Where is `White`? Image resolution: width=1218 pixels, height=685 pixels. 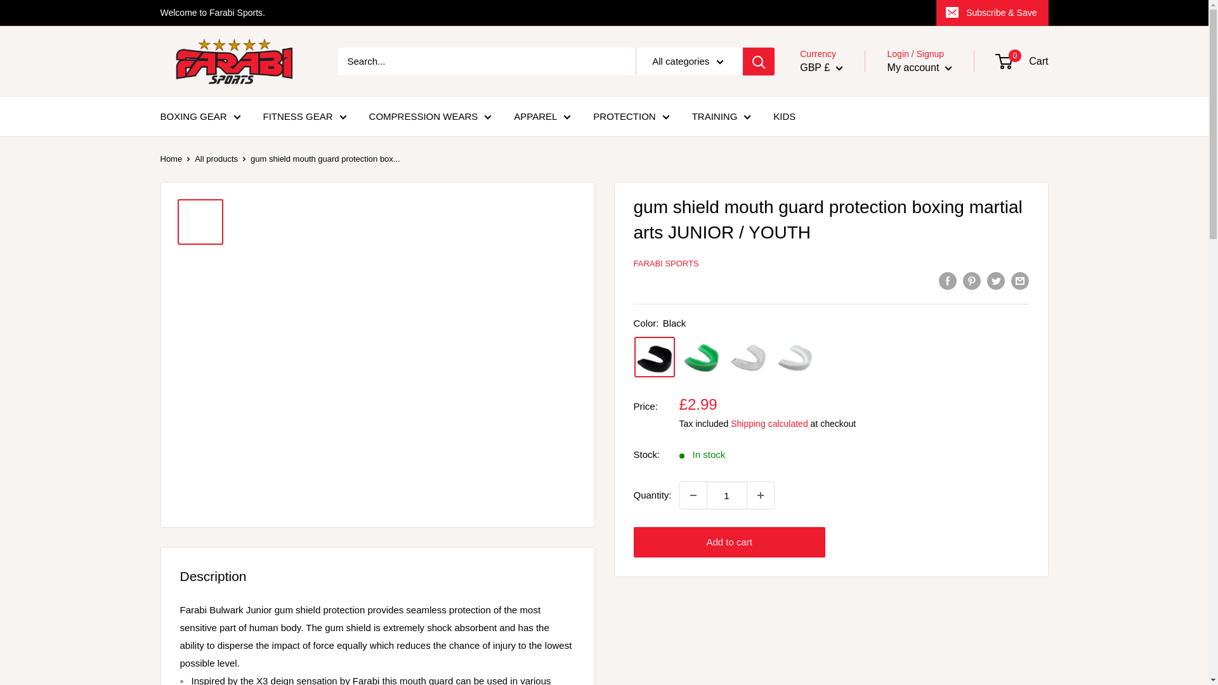 White is located at coordinates (796, 357).